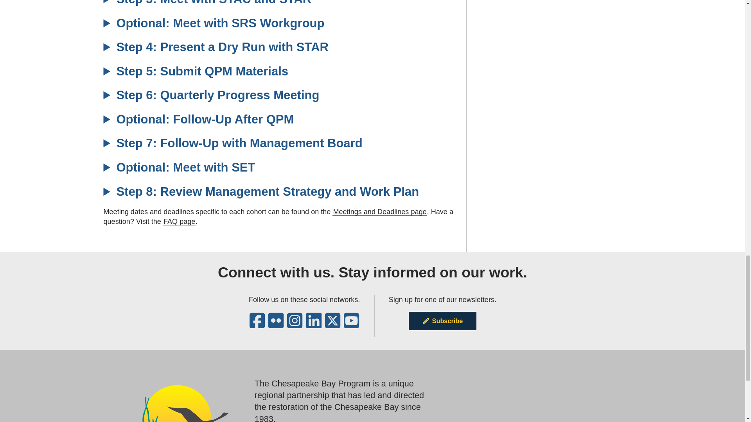 The image size is (751, 422). What do you see at coordinates (332, 325) in the screenshot?
I see `Follow us on X, formerly known as Twitter` at bounding box center [332, 325].